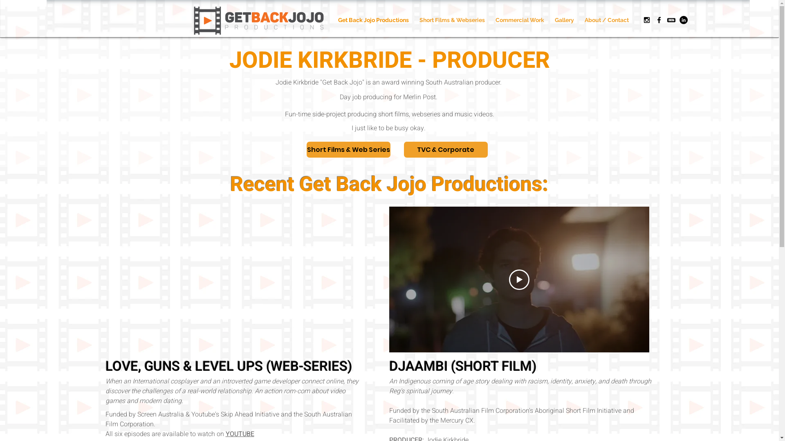 This screenshot has height=441, width=785. Describe the element at coordinates (348, 149) in the screenshot. I see `Short Films & Web Series` at that location.